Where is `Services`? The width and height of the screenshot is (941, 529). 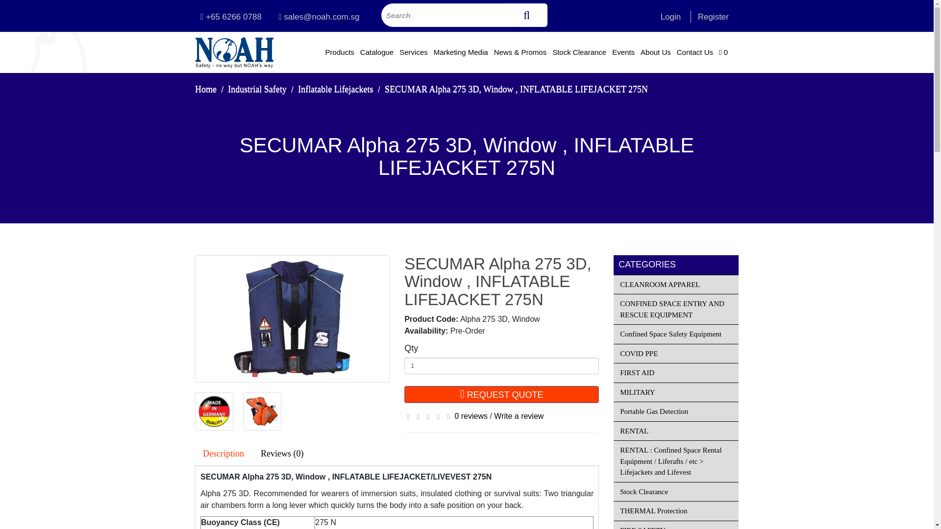
Services is located at coordinates (414, 52).